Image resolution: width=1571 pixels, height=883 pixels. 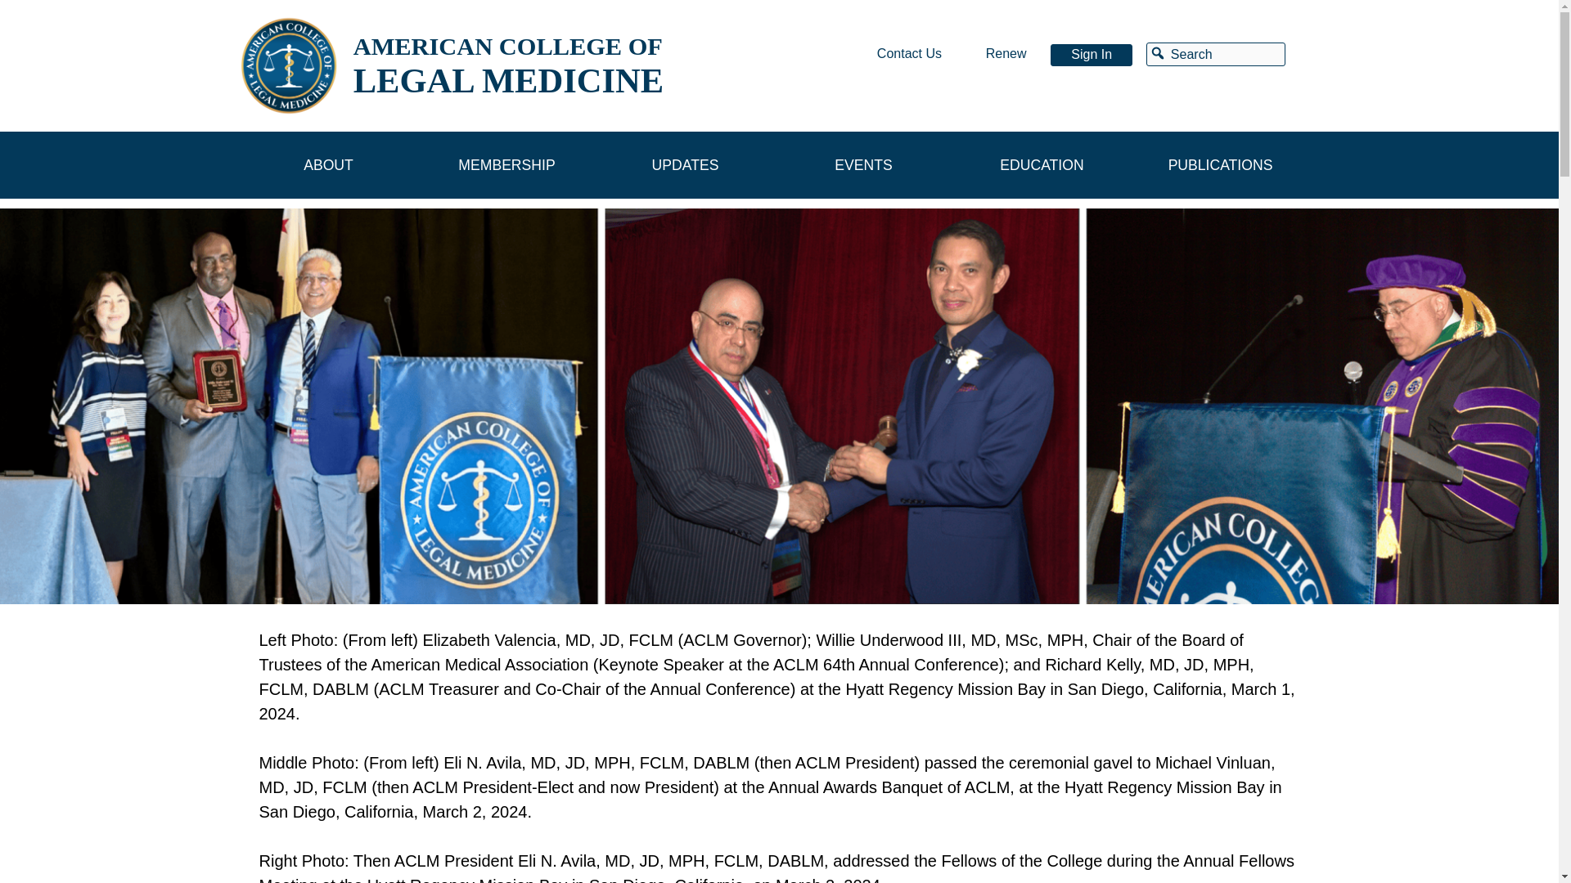 What do you see at coordinates (1219, 165) in the screenshot?
I see `PUBLICATIONS` at bounding box center [1219, 165].